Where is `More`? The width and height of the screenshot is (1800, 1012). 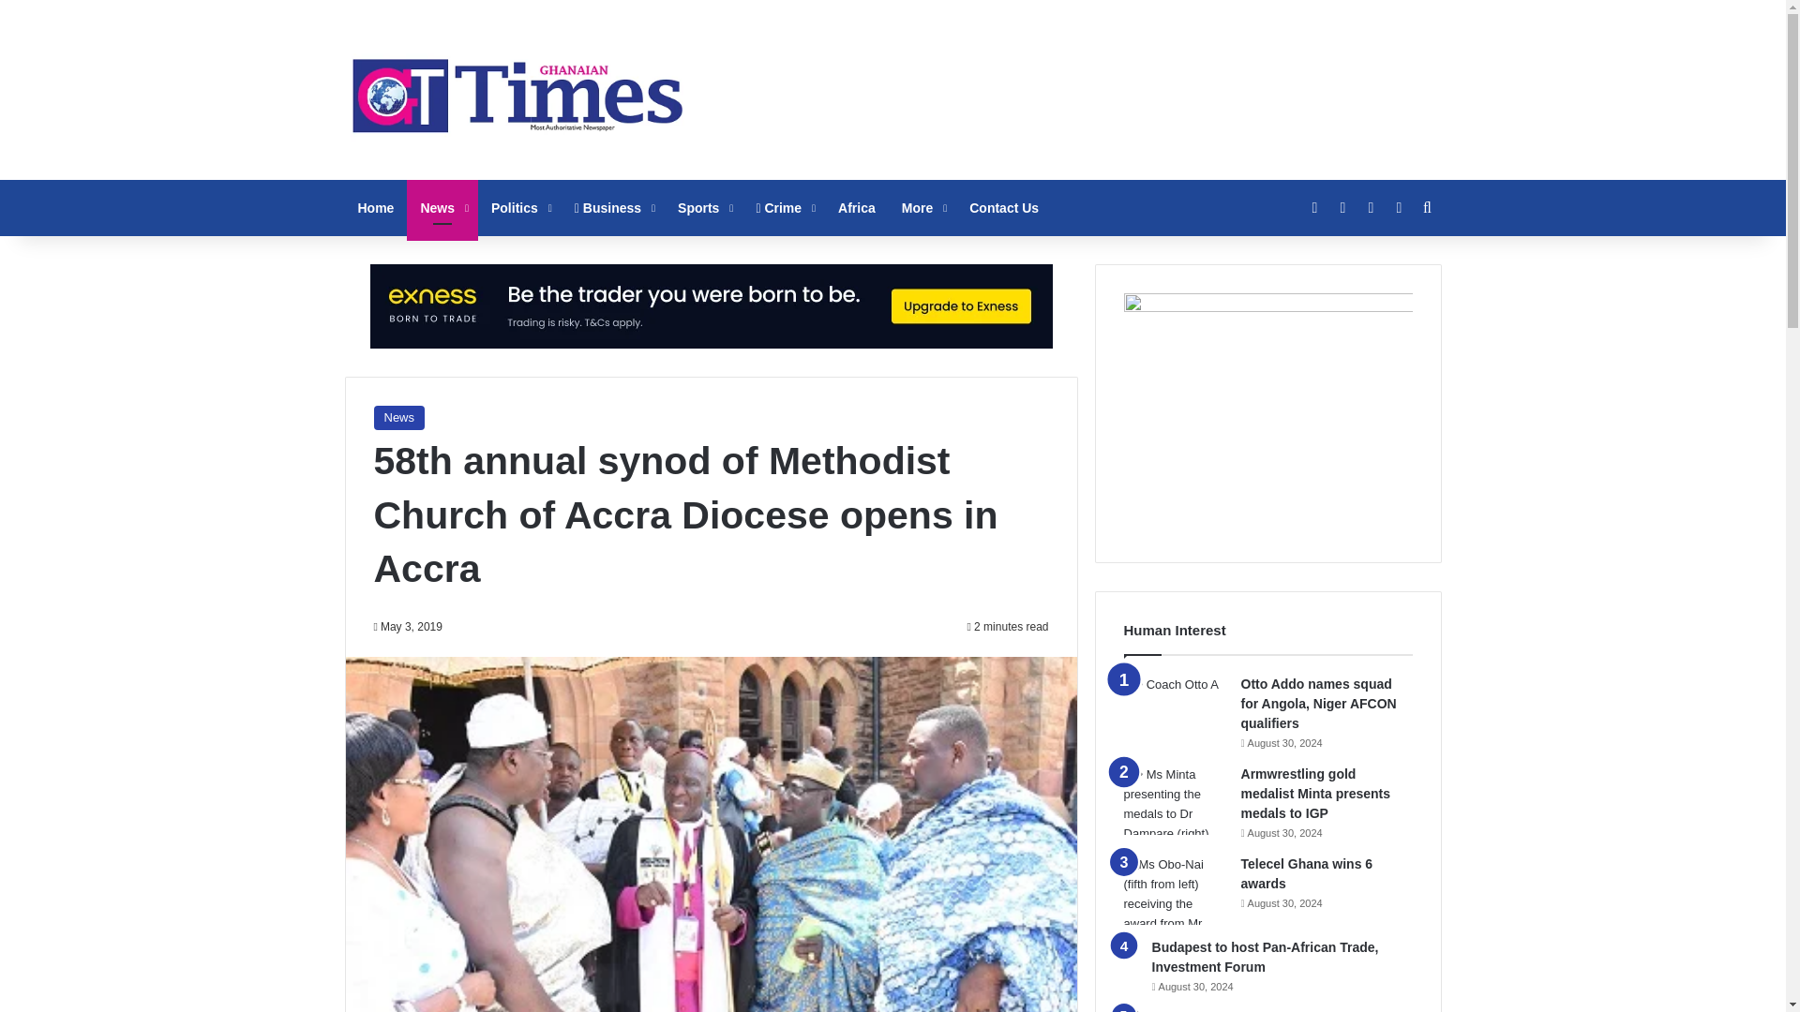
More is located at coordinates (922, 208).